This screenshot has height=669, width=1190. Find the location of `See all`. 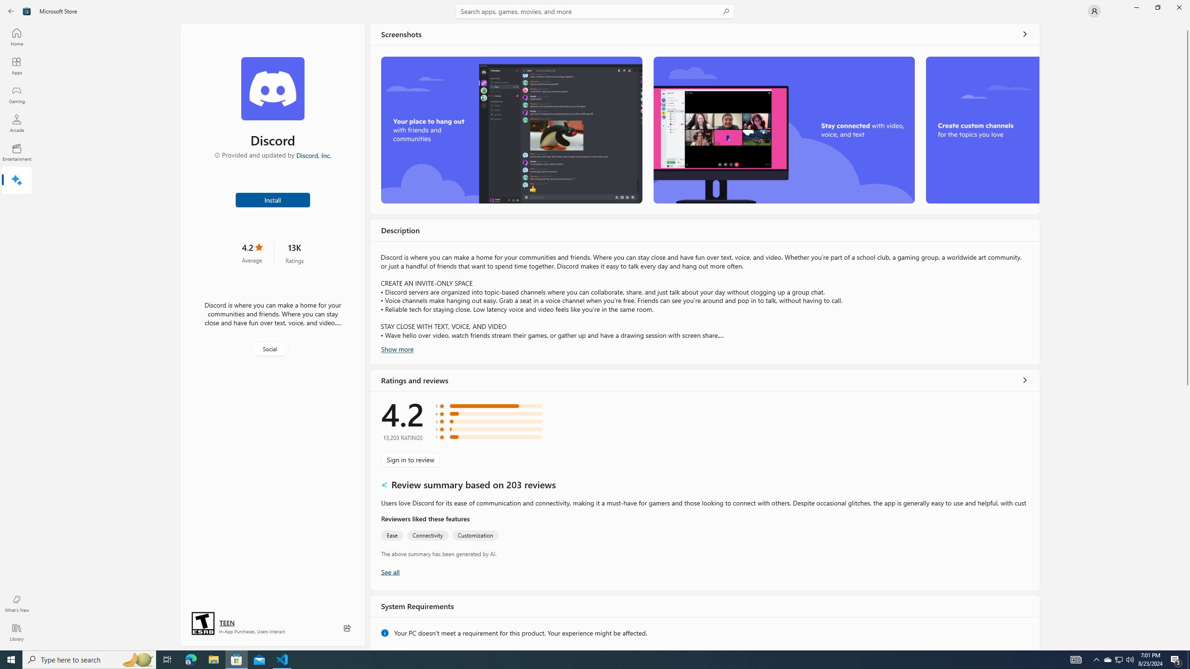

See all is located at coordinates (1025, 34).